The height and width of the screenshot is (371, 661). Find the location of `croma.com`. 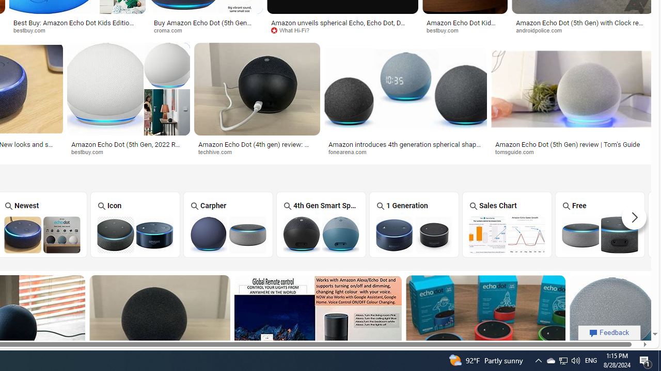

croma.com is located at coordinates (171, 30).